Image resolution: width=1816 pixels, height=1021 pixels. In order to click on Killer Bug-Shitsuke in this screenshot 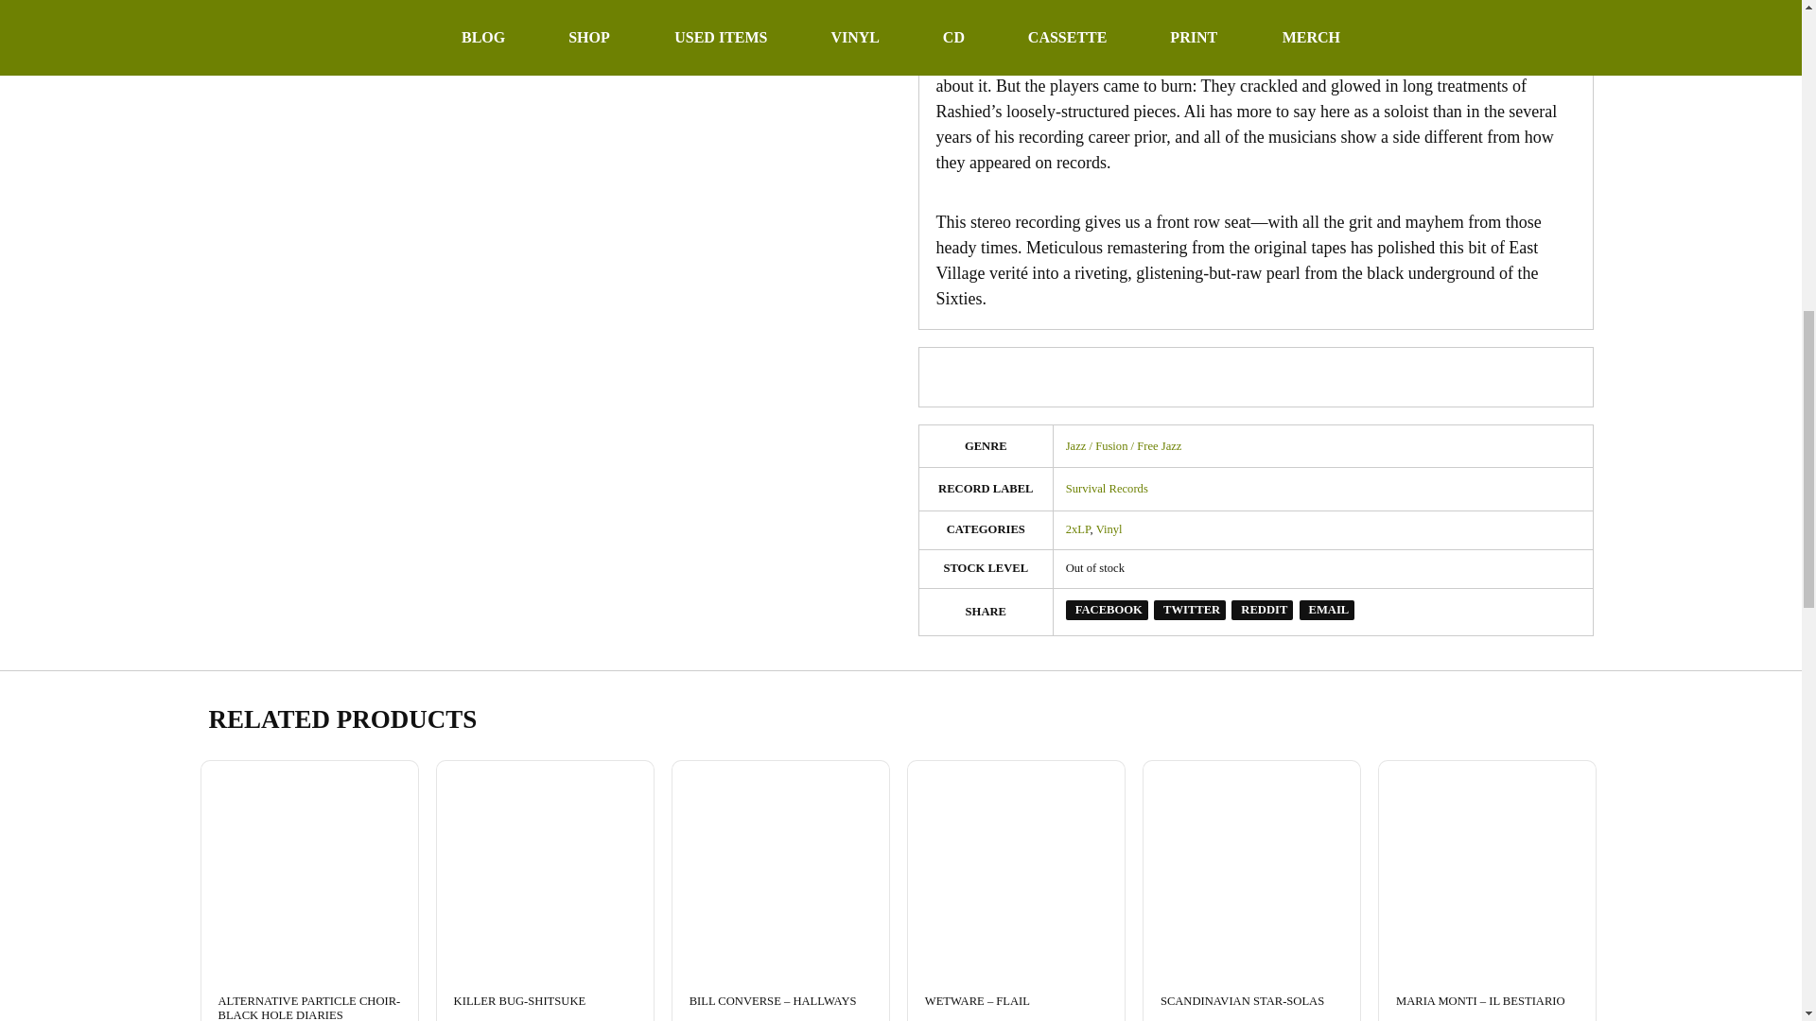, I will do `click(545, 868)`.